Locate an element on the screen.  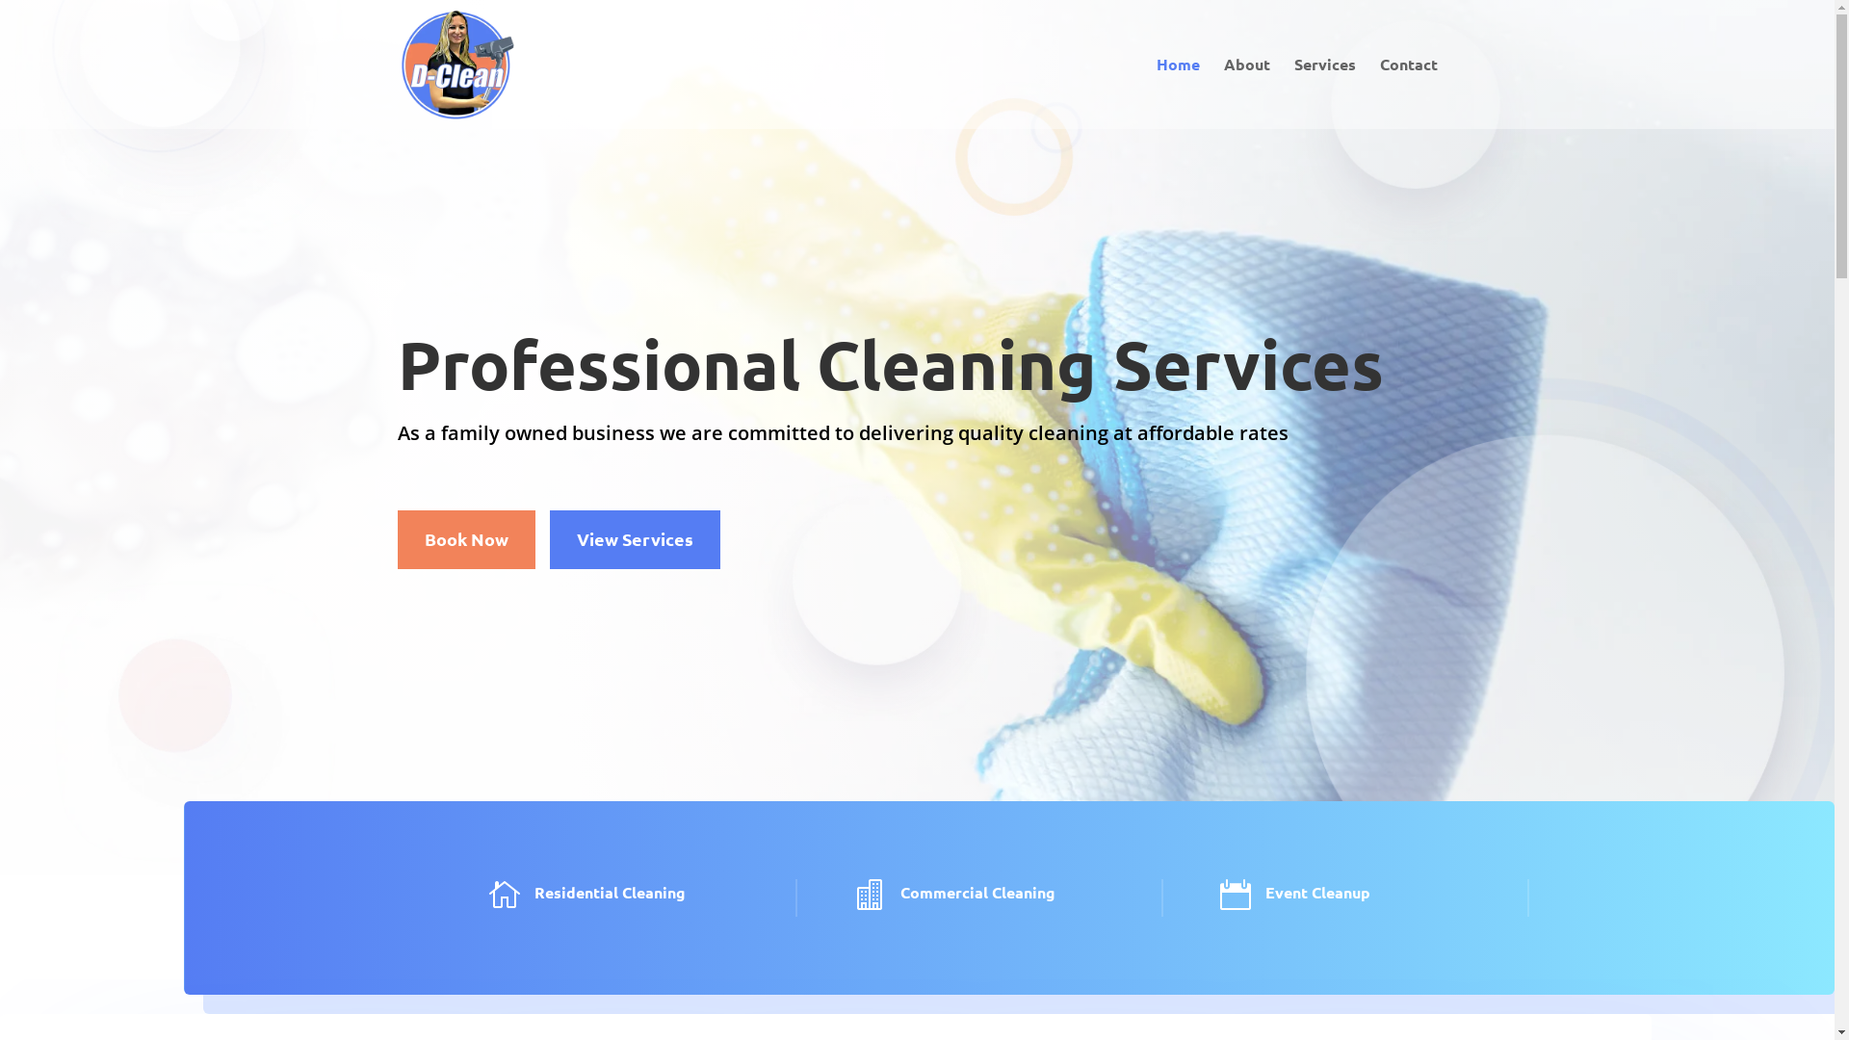
Home is located at coordinates (1177, 93).